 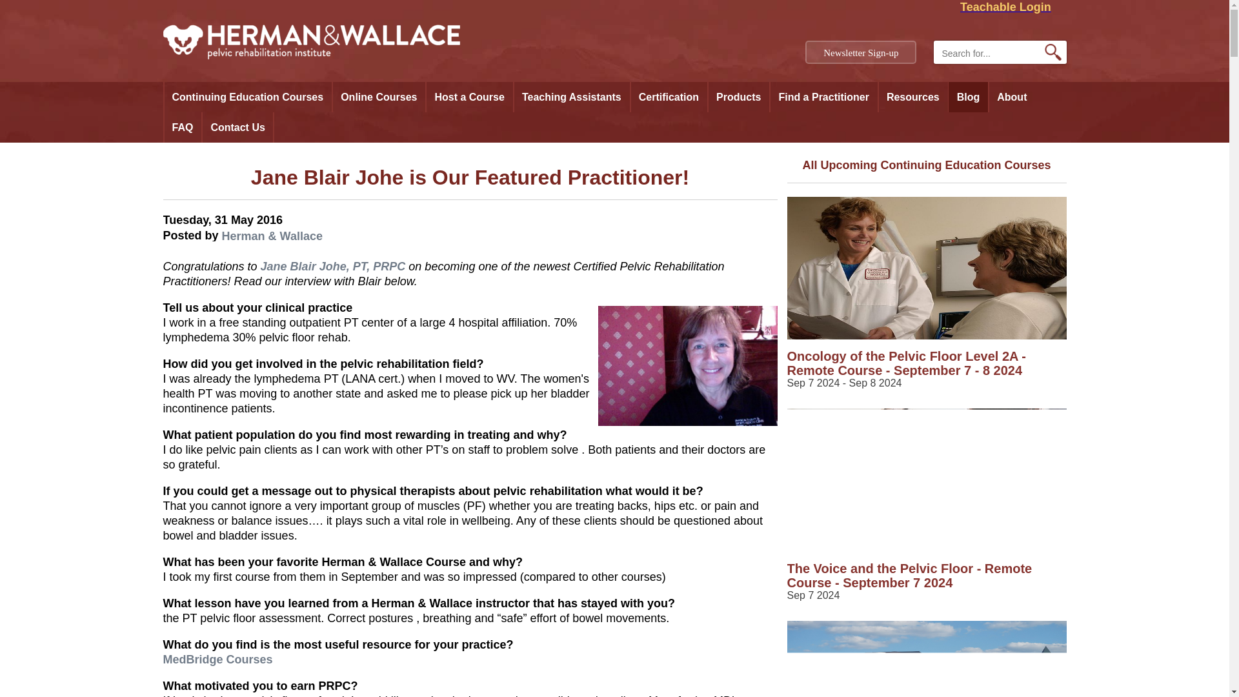 What do you see at coordinates (1053, 52) in the screenshot?
I see `Search` at bounding box center [1053, 52].